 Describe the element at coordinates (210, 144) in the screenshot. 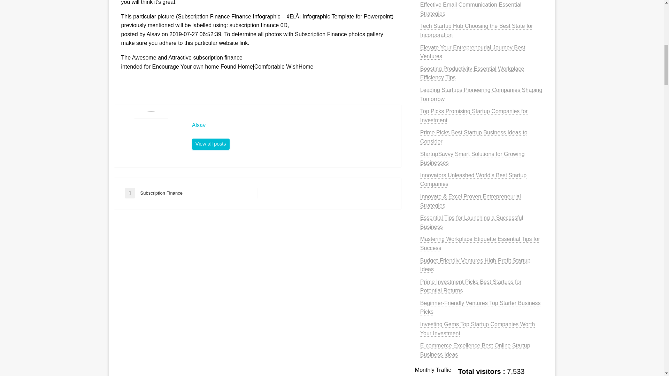

I see `View all posts` at that location.